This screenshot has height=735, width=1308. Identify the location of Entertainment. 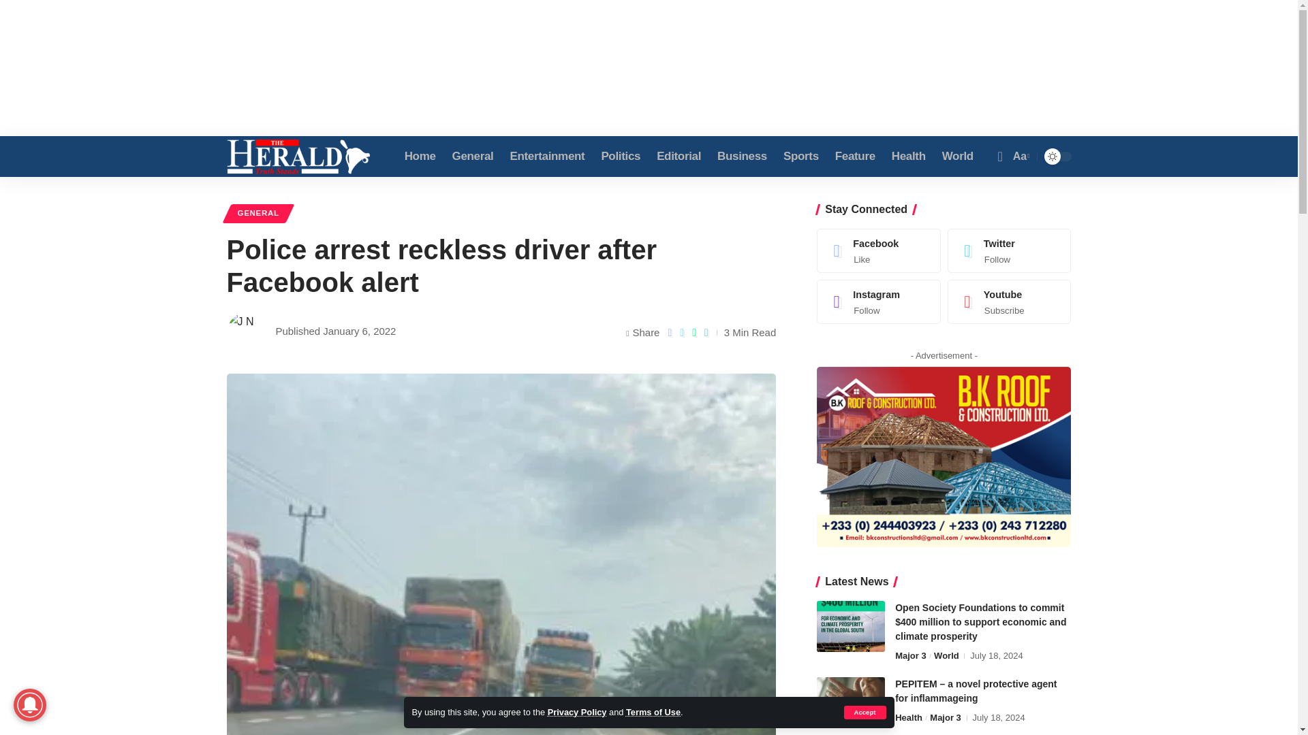
(546, 157).